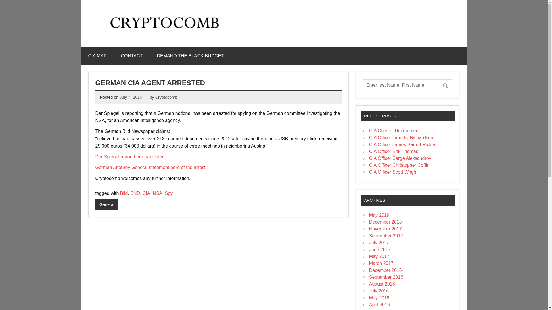 This screenshot has height=310, width=552. I want to click on July 4, 2014, so click(131, 97).